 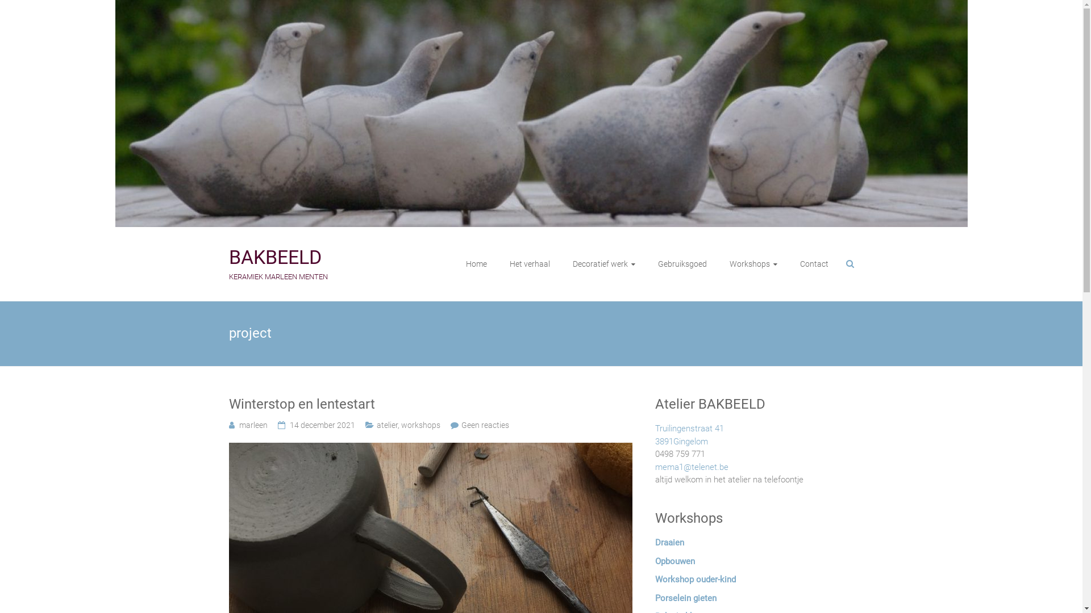 What do you see at coordinates (386, 425) in the screenshot?
I see `atelier` at bounding box center [386, 425].